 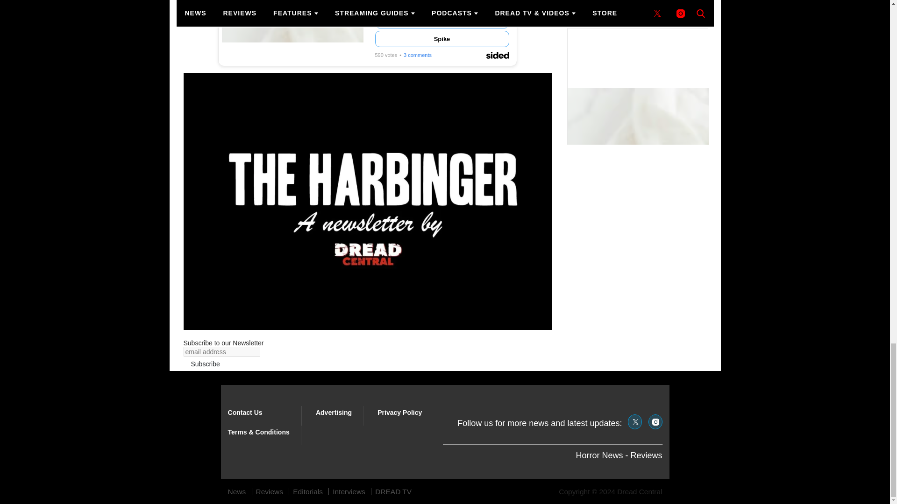 What do you see at coordinates (205, 364) in the screenshot?
I see `Subscribe` at bounding box center [205, 364].